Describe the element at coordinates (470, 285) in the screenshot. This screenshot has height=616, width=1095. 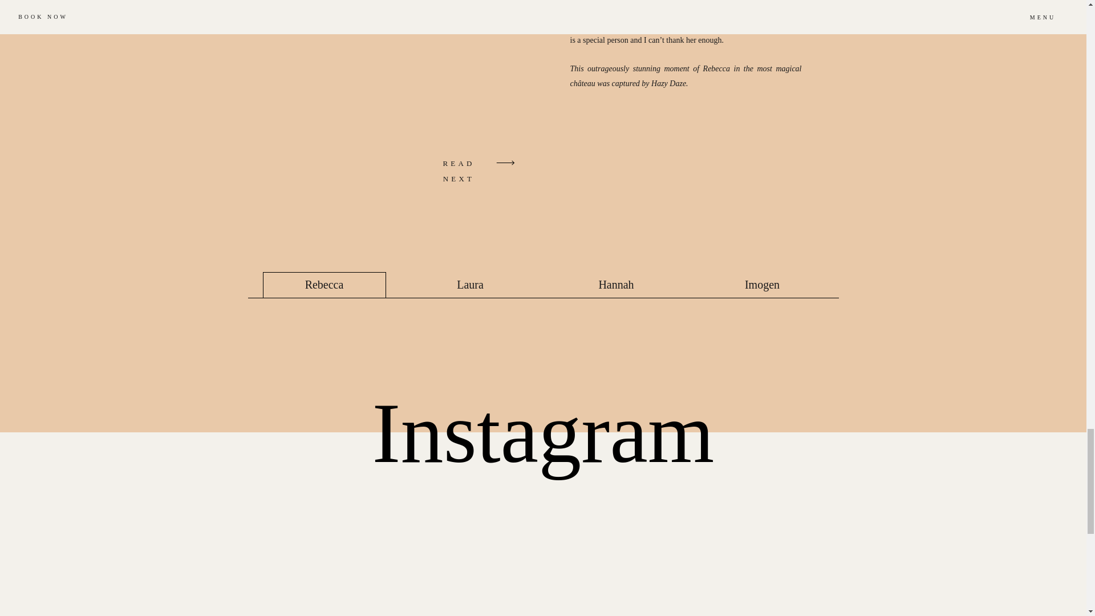
I see `Laura` at that location.